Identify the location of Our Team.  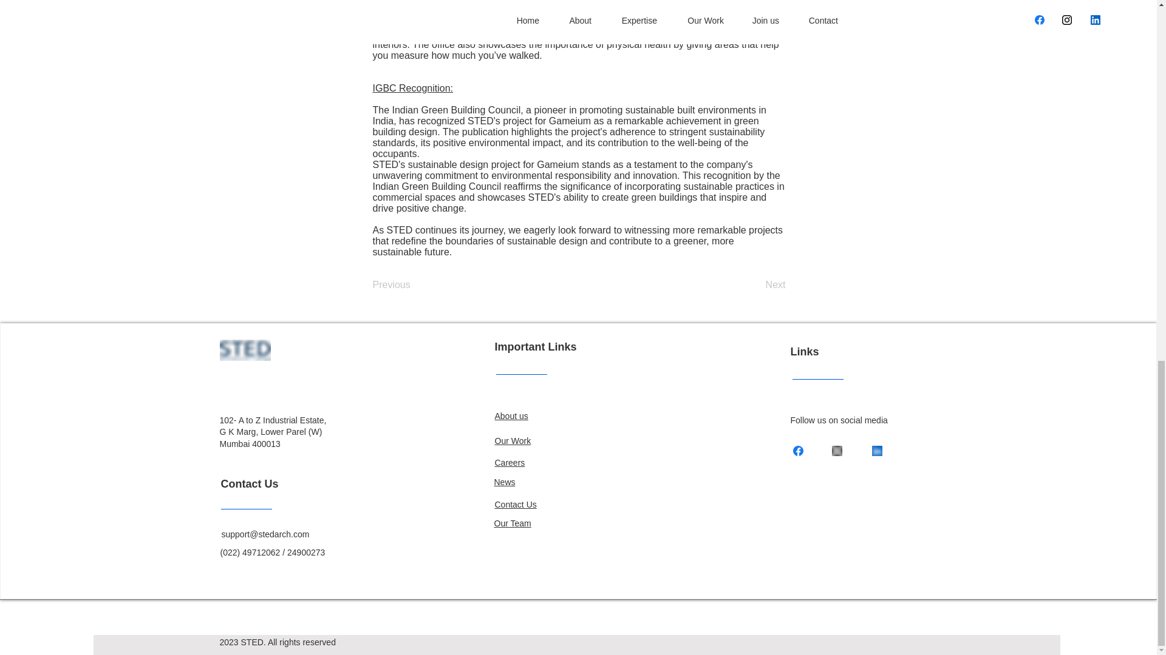
(513, 523).